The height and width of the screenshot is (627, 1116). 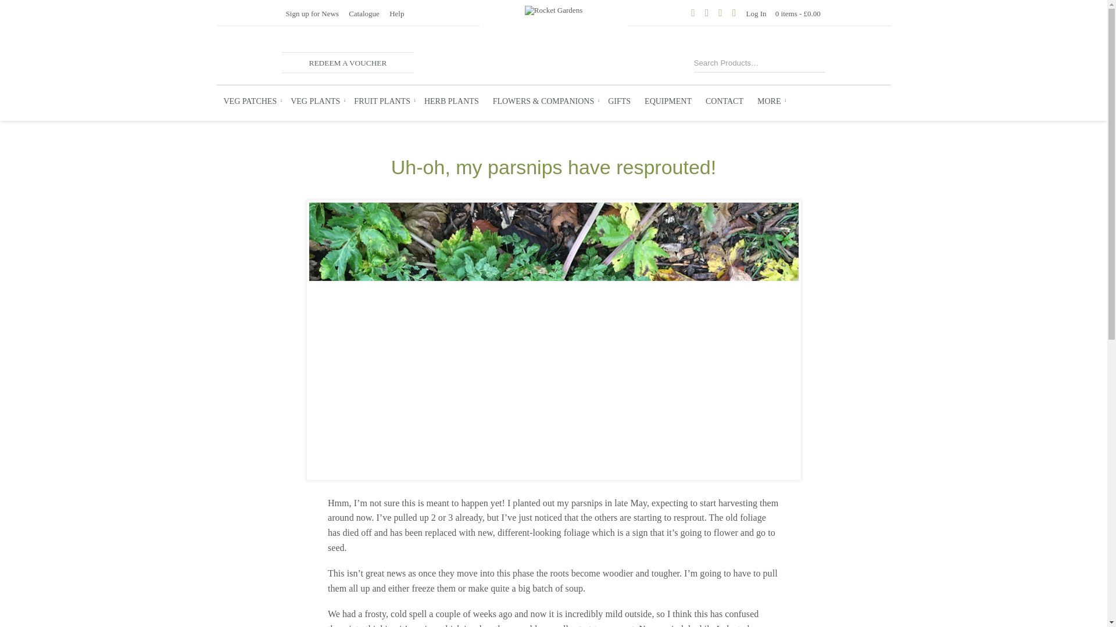 I want to click on Catalogue, so click(x=363, y=14).